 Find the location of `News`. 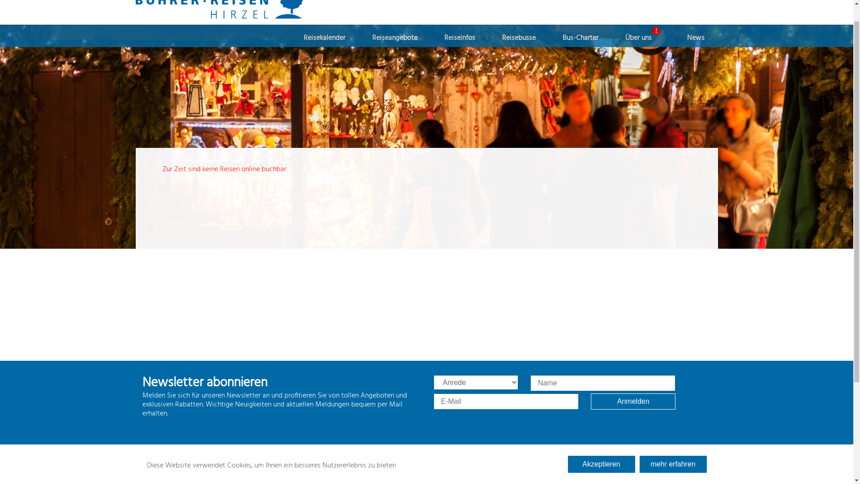

News is located at coordinates (696, 58).